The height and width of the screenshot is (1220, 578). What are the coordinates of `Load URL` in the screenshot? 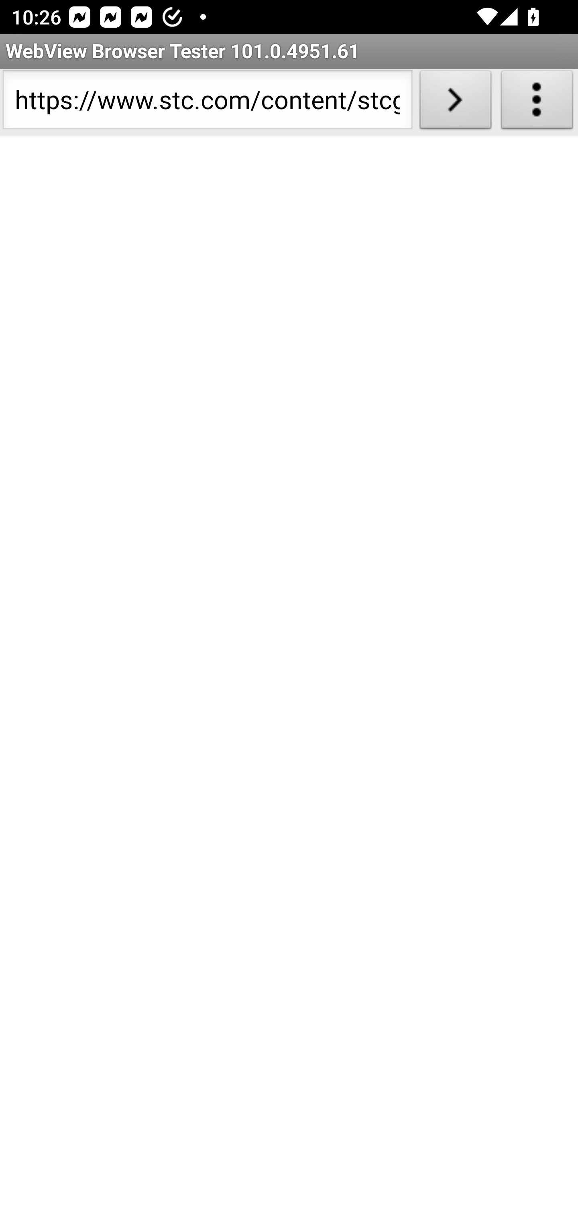 It's located at (455, 103).